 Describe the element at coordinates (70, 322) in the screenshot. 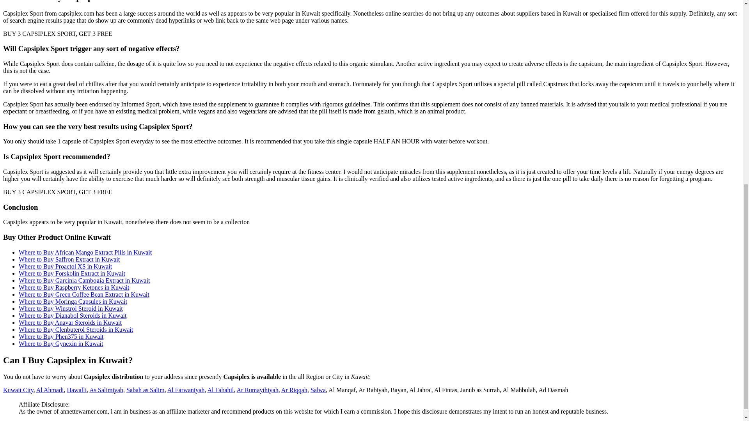

I see `Best Place to Buy anavar-steroids online Kuwait` at that location.